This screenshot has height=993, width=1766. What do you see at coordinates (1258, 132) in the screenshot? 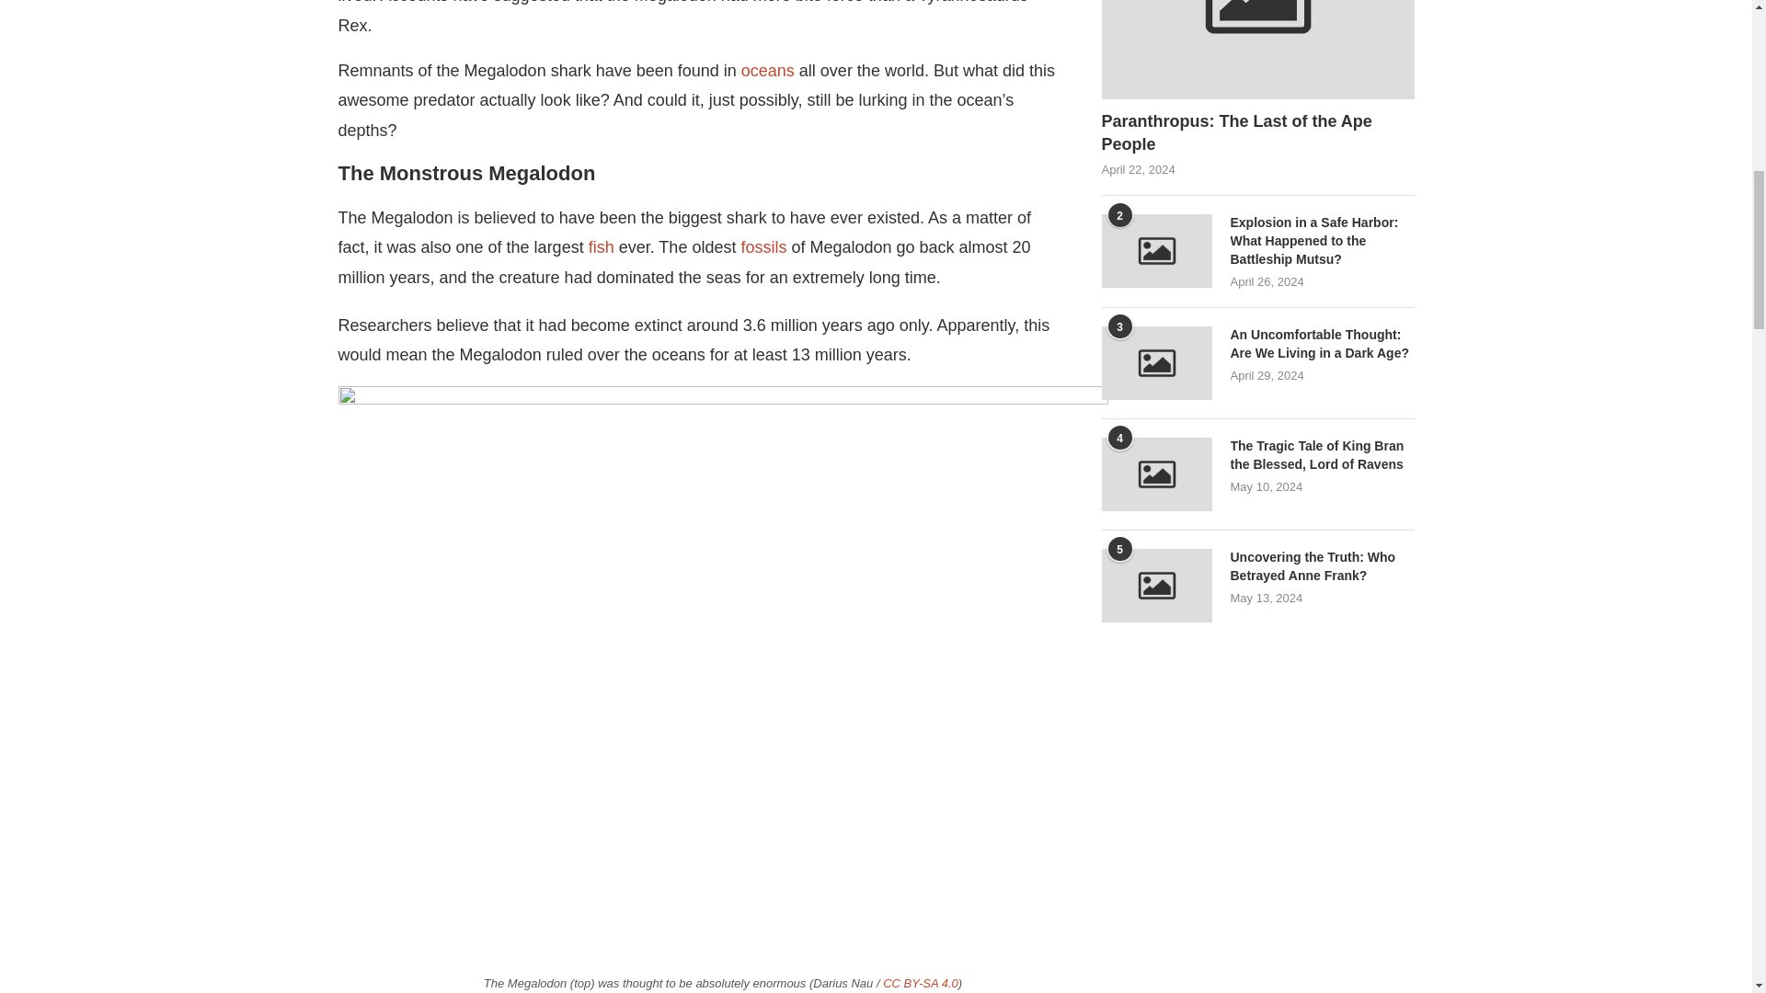
I see `Paranthropus: The Last of the Ape People` at bounding box center [1258, 132].